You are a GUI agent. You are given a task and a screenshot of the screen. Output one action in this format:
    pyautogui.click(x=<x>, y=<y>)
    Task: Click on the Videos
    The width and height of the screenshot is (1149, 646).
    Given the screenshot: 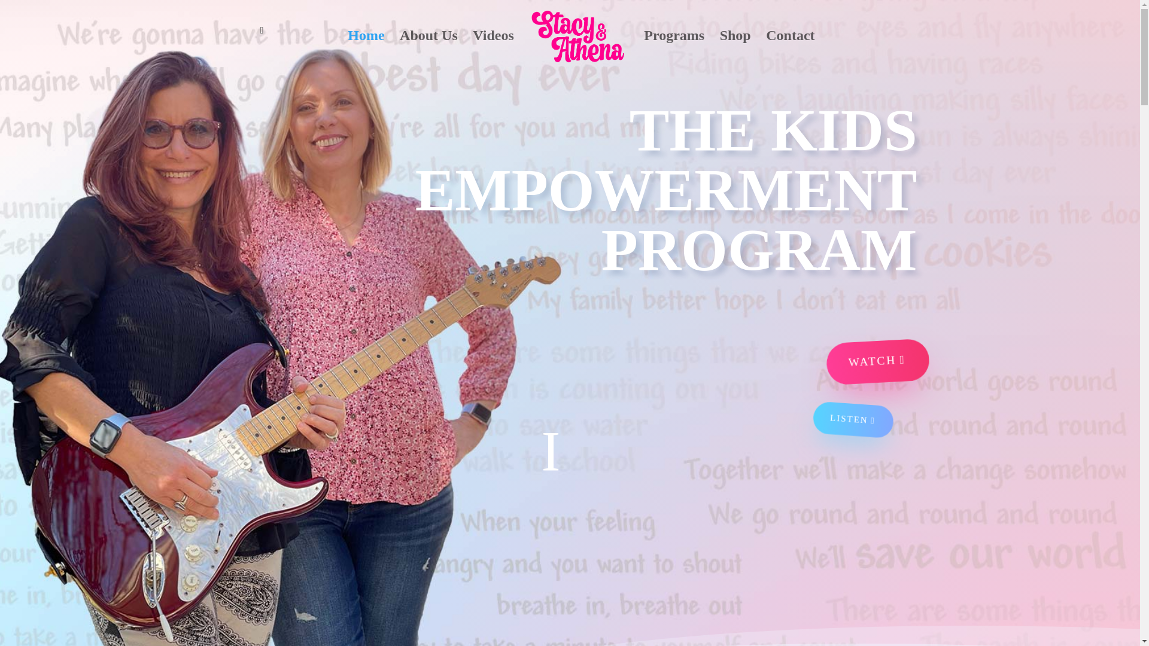 What is the action you would take?
    pyautogui.click(x=493, y=48)
    